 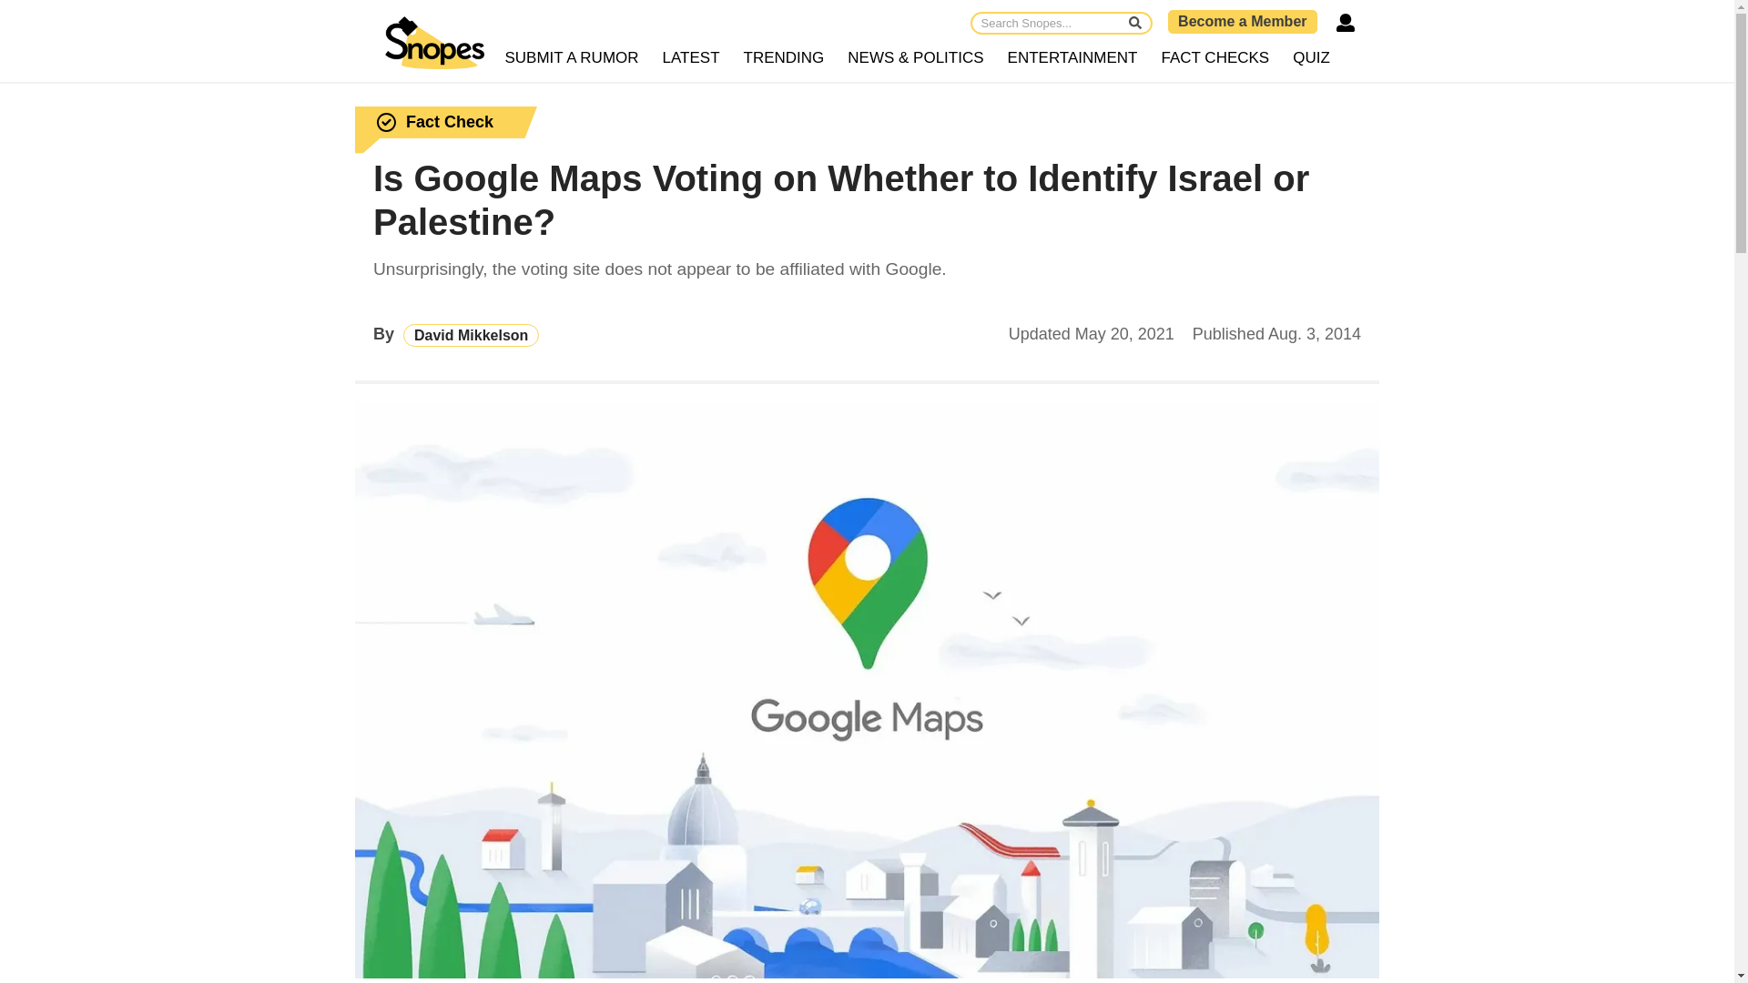 What do you see at coordinates (471, 335) in the screenshot?
I see `David Mikkelson` at bounding box center [471, 335].